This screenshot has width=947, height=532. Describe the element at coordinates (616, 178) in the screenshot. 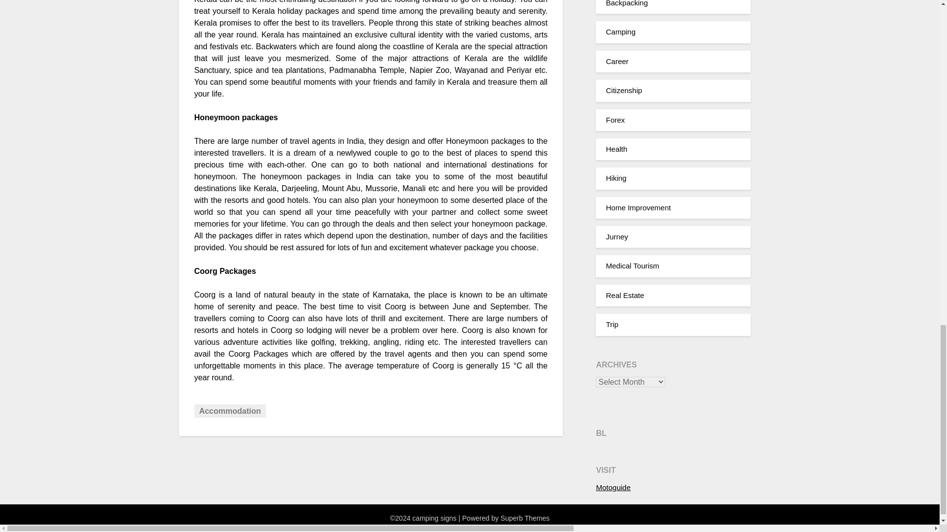

I see `Hiking` at that location.